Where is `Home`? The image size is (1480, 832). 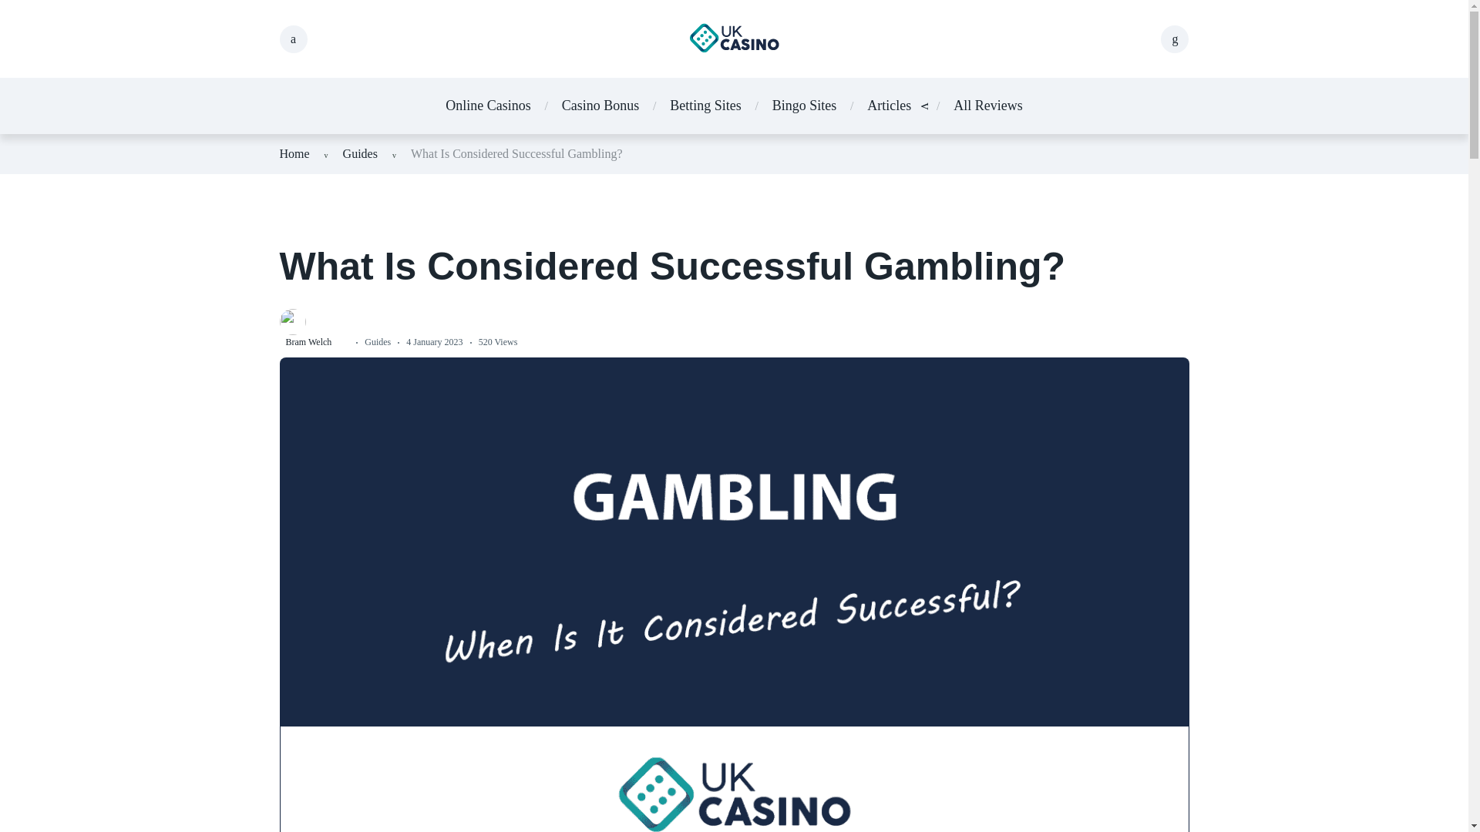
Home is located at coordinates (294, 154).